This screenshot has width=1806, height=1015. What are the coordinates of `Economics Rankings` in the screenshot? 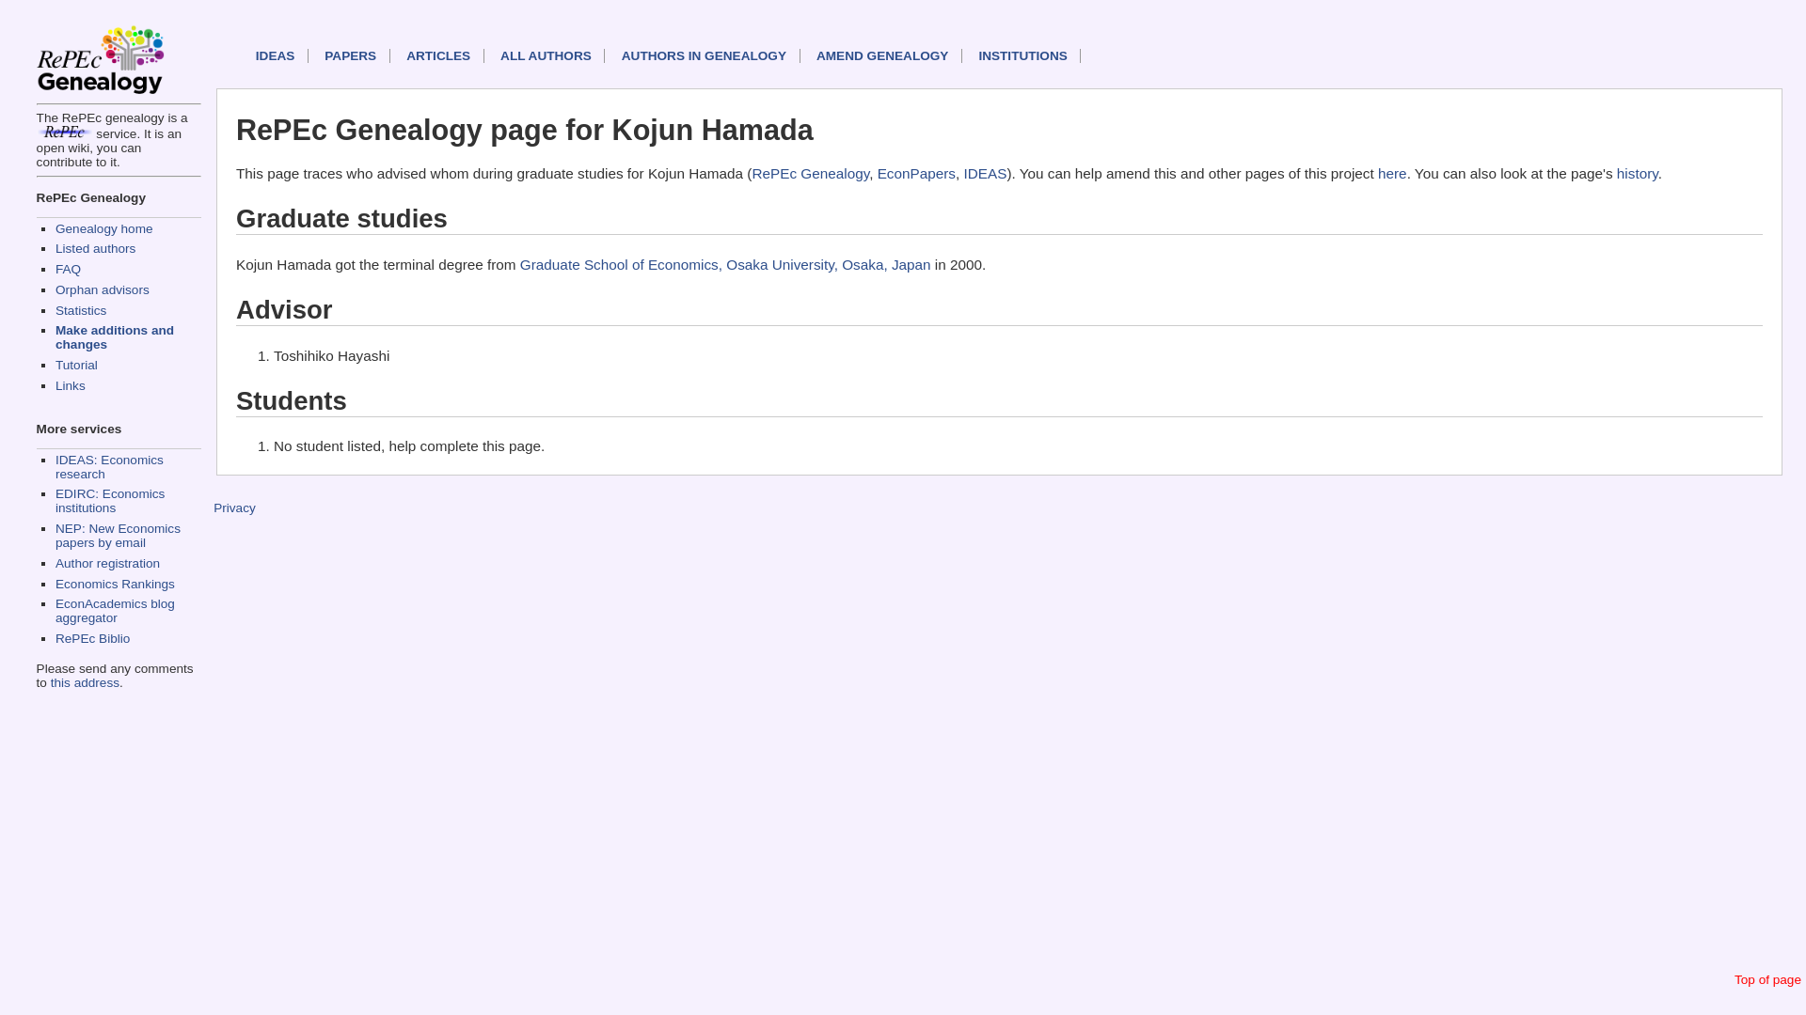 It's located at (115, 584).